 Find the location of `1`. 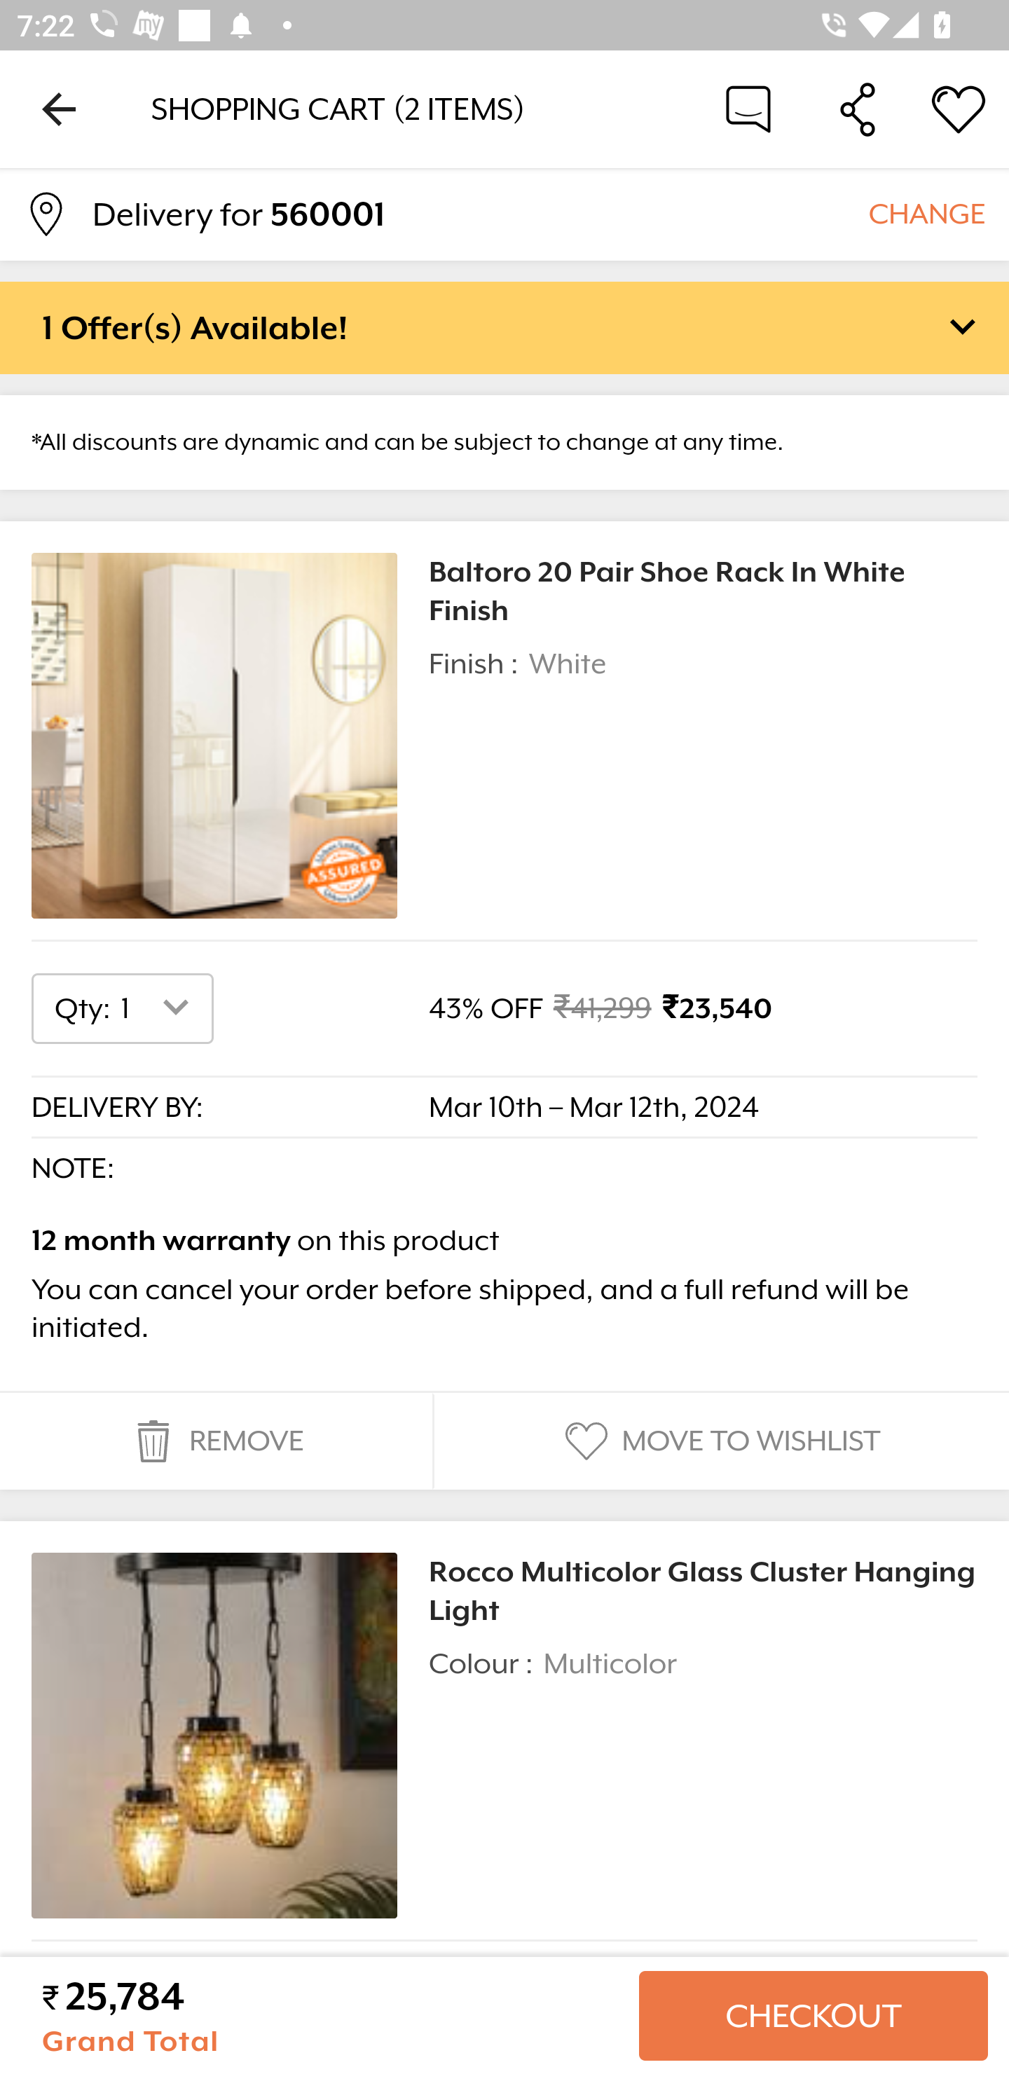

1 is located at coordinates (160, 1008).